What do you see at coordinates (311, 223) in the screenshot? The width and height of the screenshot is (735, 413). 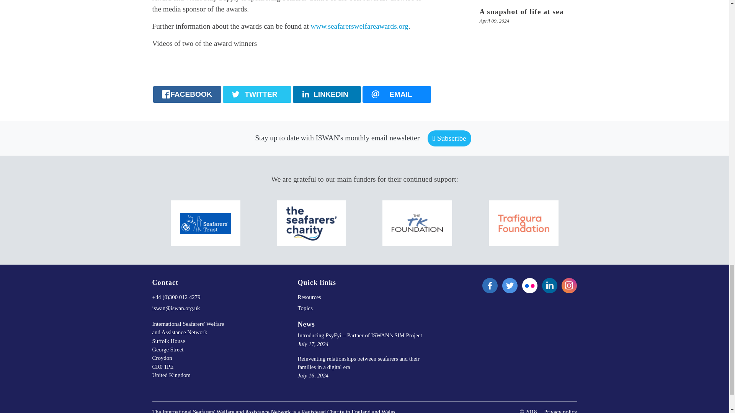 I see `The Seafarers' Charity` at bounding box center [311, 223].